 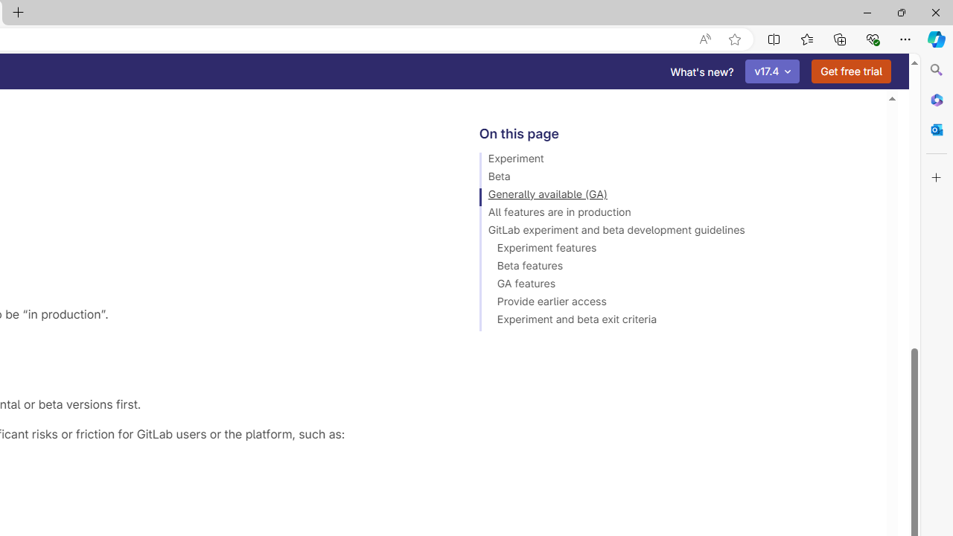 What do you see at coordinates (676, 214) in the screenshot?
I see `All features are in production` at bounding box center [676, 214].